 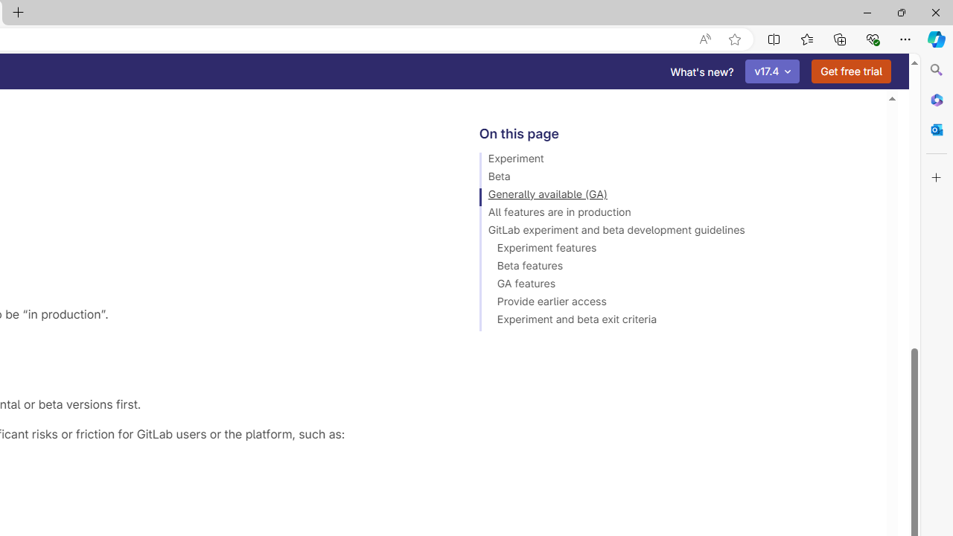 What do you see at coordinates (676, 214) in the screenshot?
I see `All features are in production` at bounding box center [676, 214].